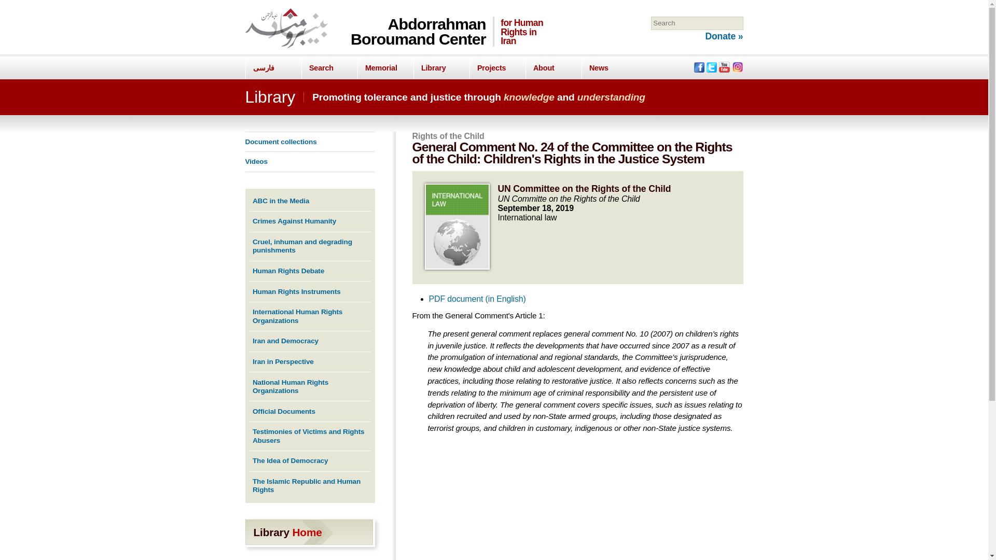  What do you see at coordinates (328, 68) in the screenshot?
I see `Search` at bounding box center [328, 68].